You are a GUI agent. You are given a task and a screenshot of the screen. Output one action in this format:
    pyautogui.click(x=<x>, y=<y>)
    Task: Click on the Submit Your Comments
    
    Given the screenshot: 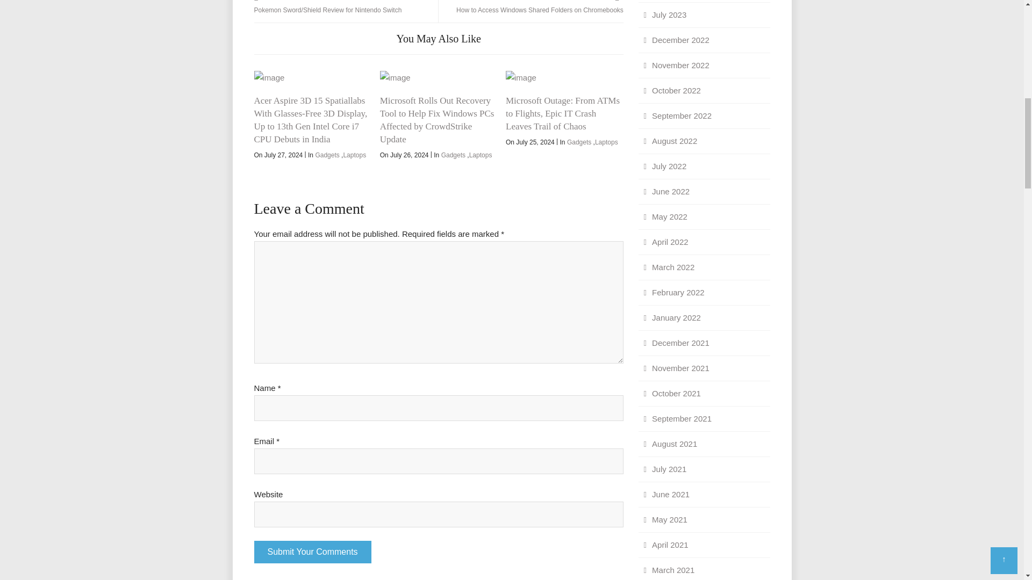 What is the action you would take?
    pyautogui.click(x=312, y=552)
    